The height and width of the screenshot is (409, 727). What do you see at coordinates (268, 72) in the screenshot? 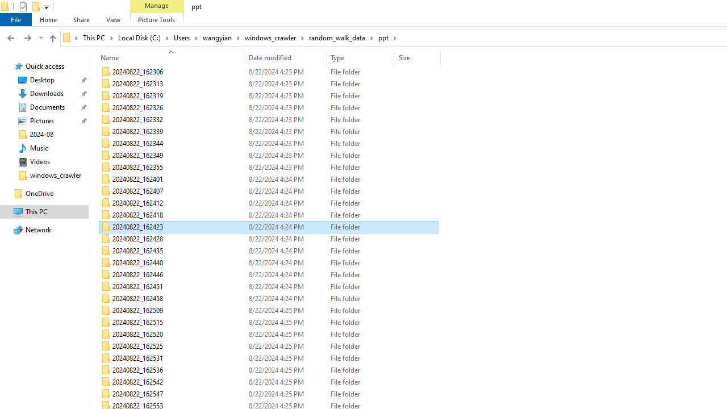
I see `20240822_162306` at bounding box center [268, 72].